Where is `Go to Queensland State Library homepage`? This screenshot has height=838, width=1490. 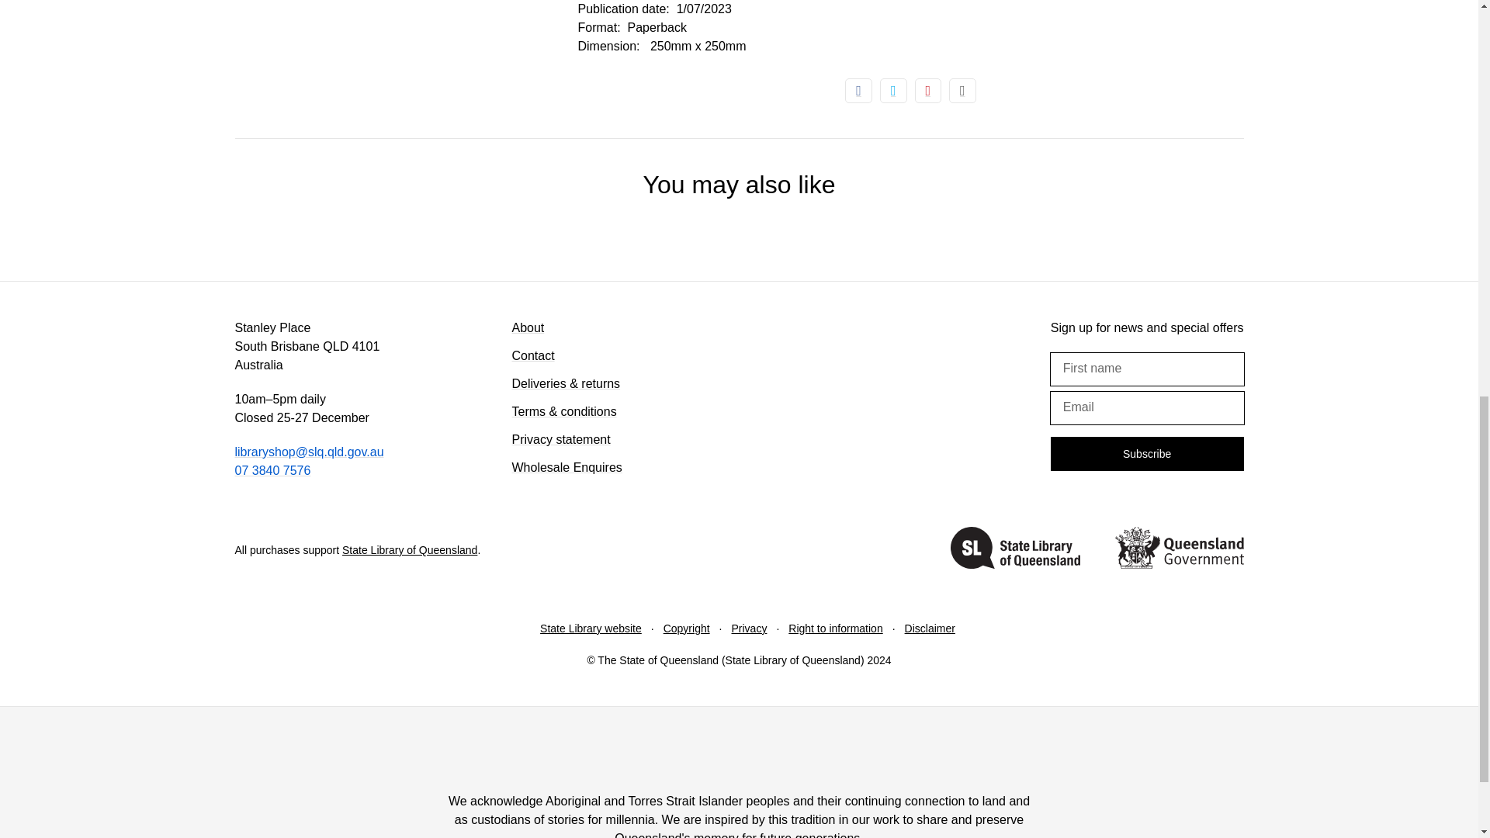
Go to Queensland State Library homepage is located at coordinates (1015, 550).